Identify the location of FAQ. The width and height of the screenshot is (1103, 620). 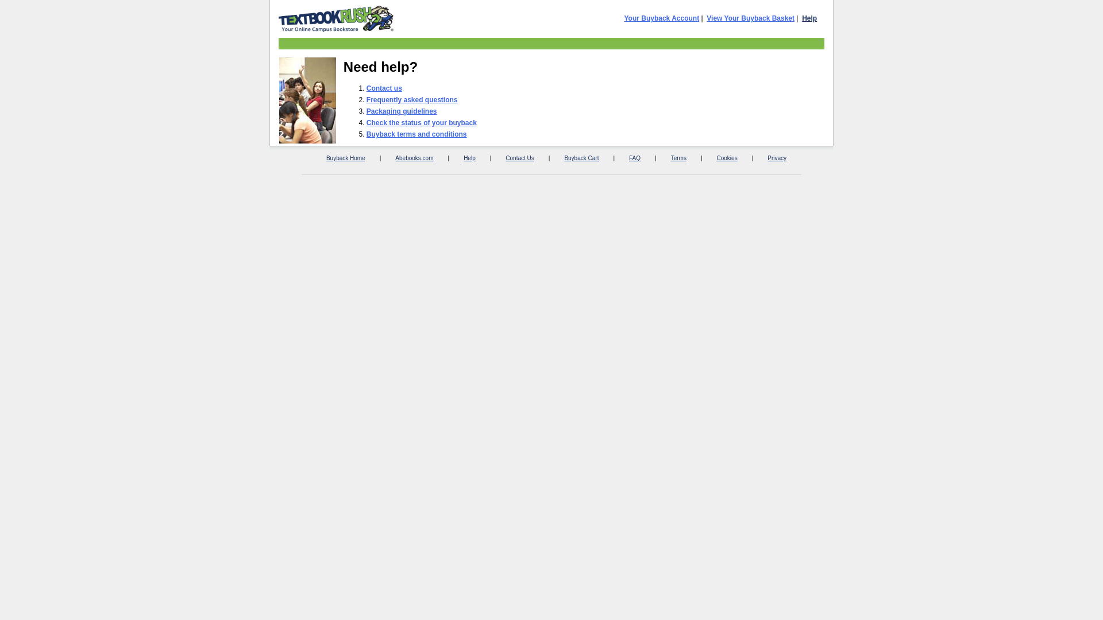
(635, 158).